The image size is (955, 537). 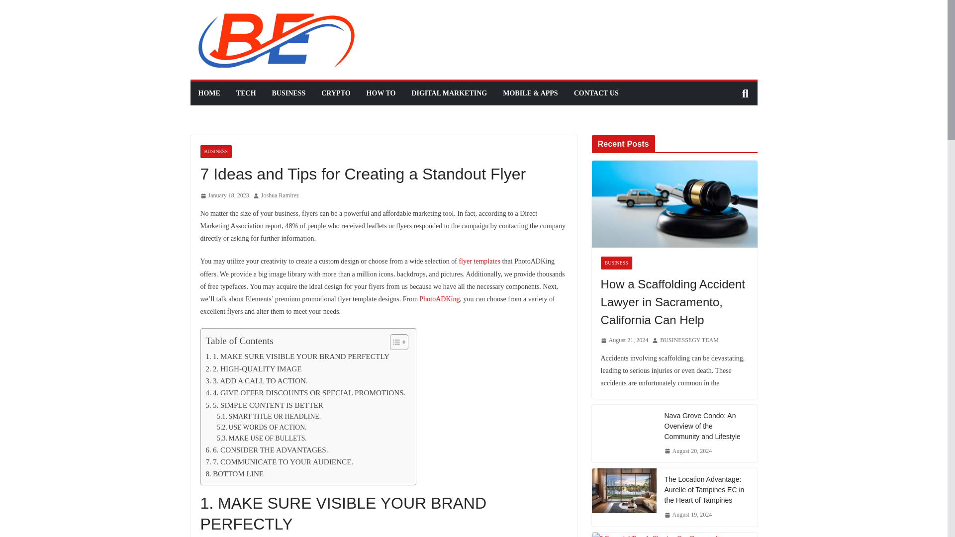 What do you see at coordinates (224, 196) in the screenshot?
I see `January 18, 2023` at bounding box center [224, 196].